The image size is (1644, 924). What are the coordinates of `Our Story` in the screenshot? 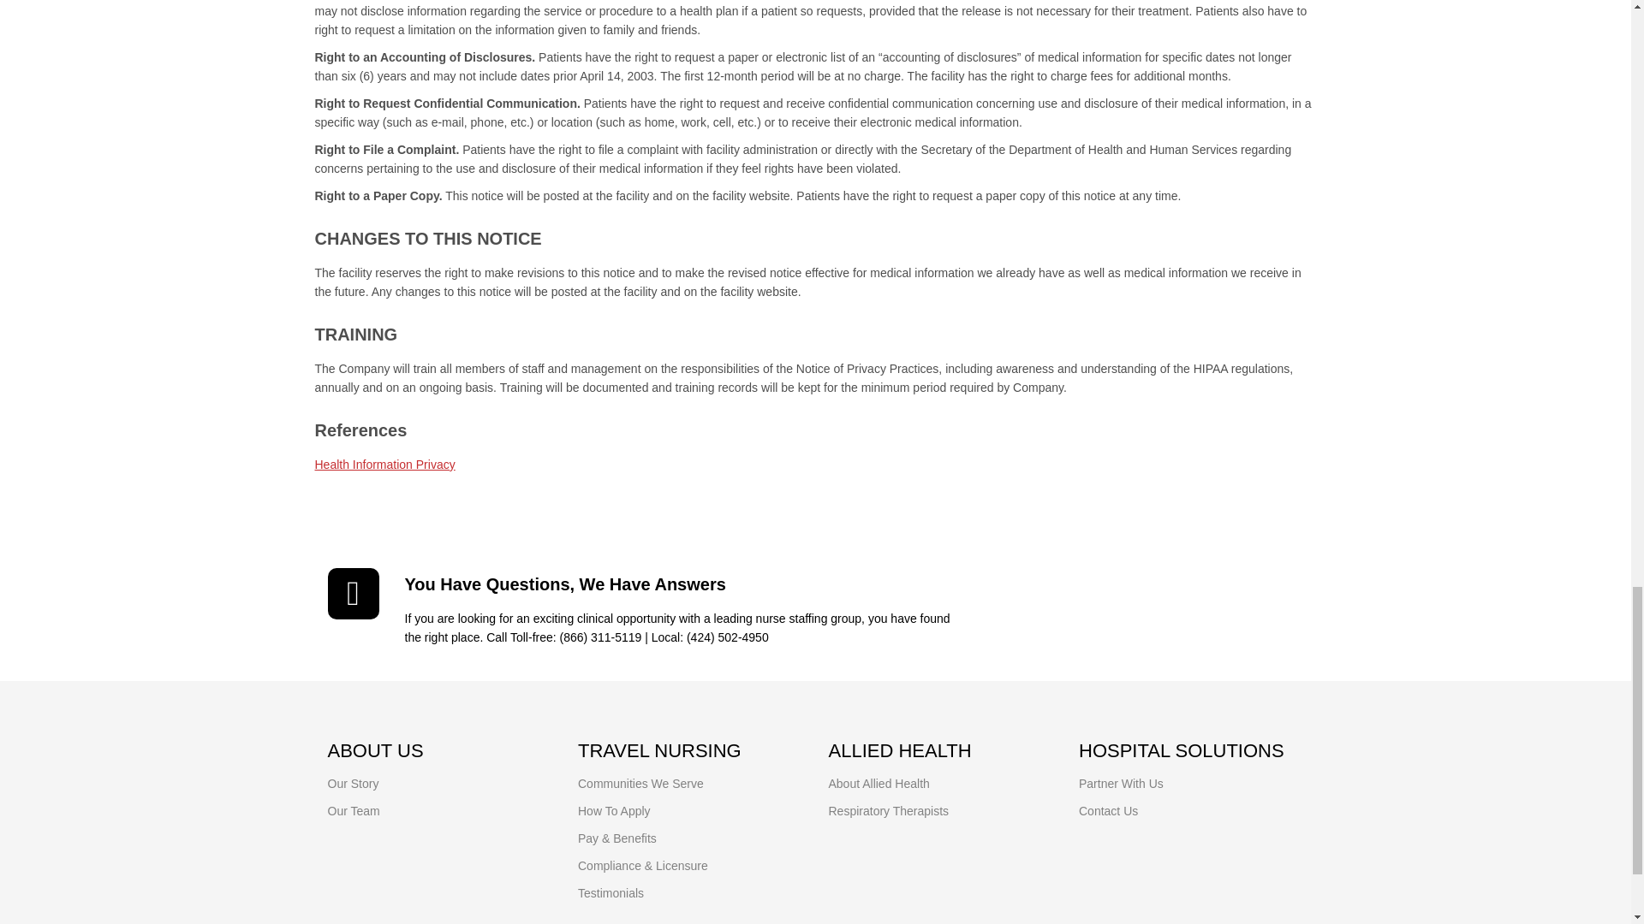 It's located at (353, 784).